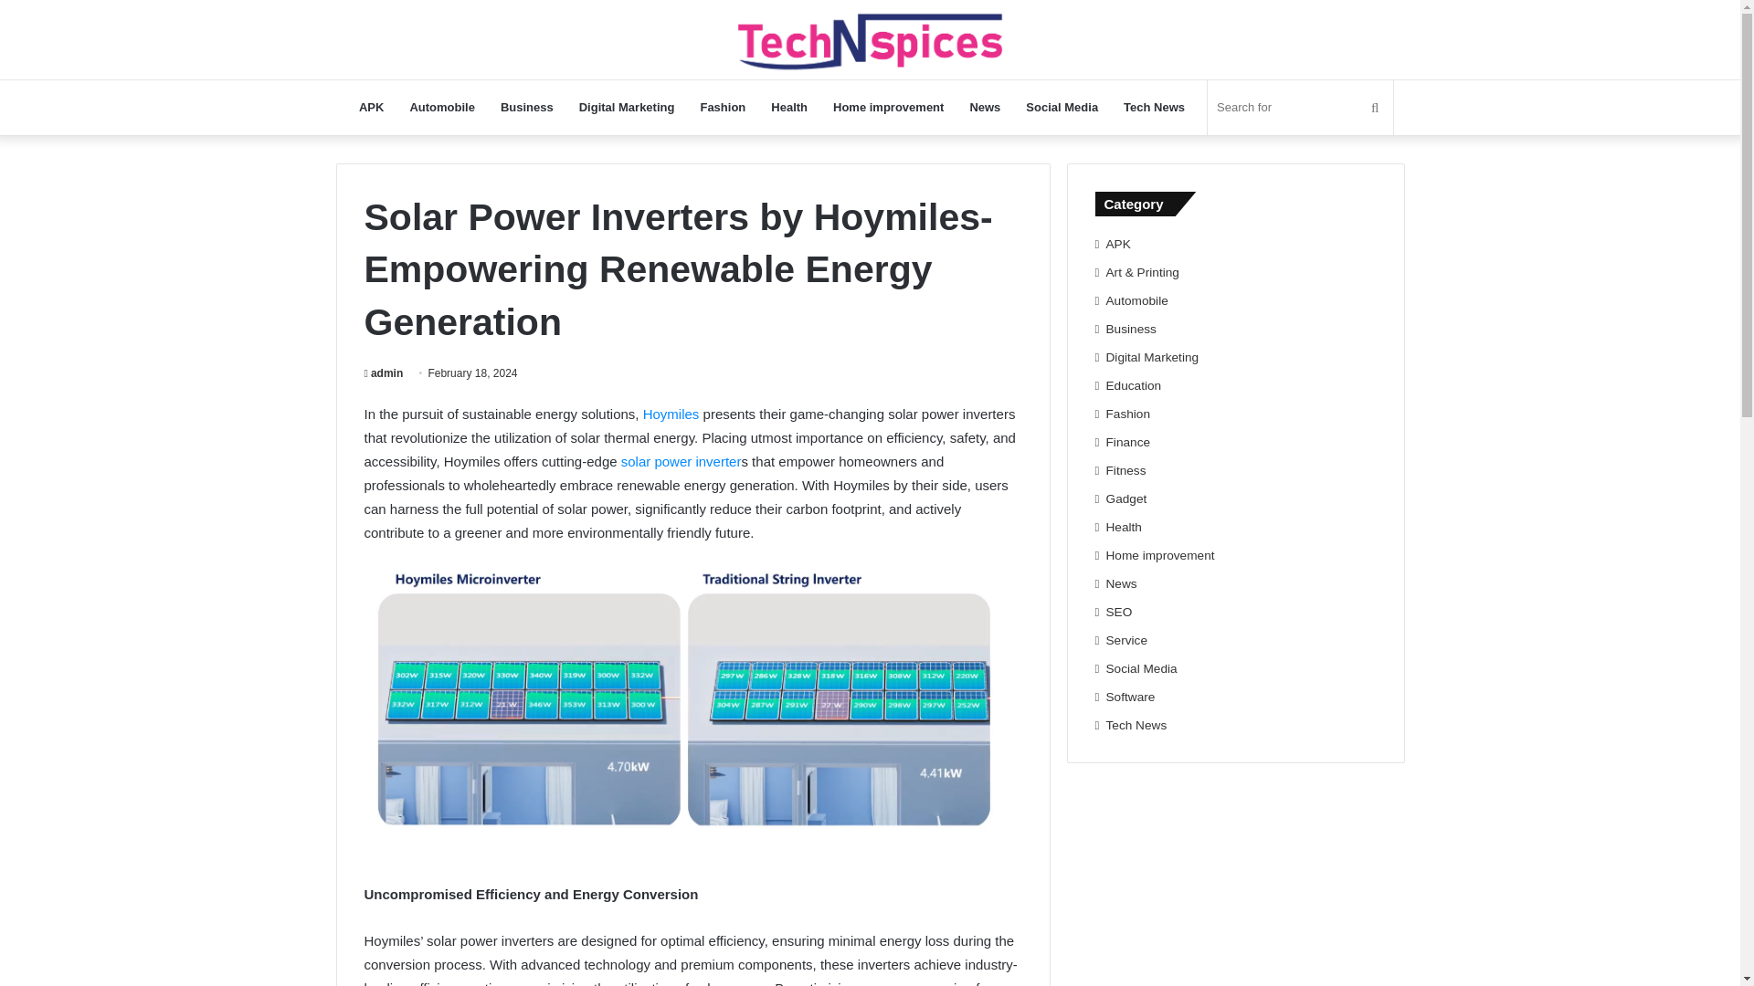 The width and height of the screenshot is (1754, 986). What do you see at coordinates (371, 107) in the screenshot?
I see `APK` at bounding box center [371, 107].